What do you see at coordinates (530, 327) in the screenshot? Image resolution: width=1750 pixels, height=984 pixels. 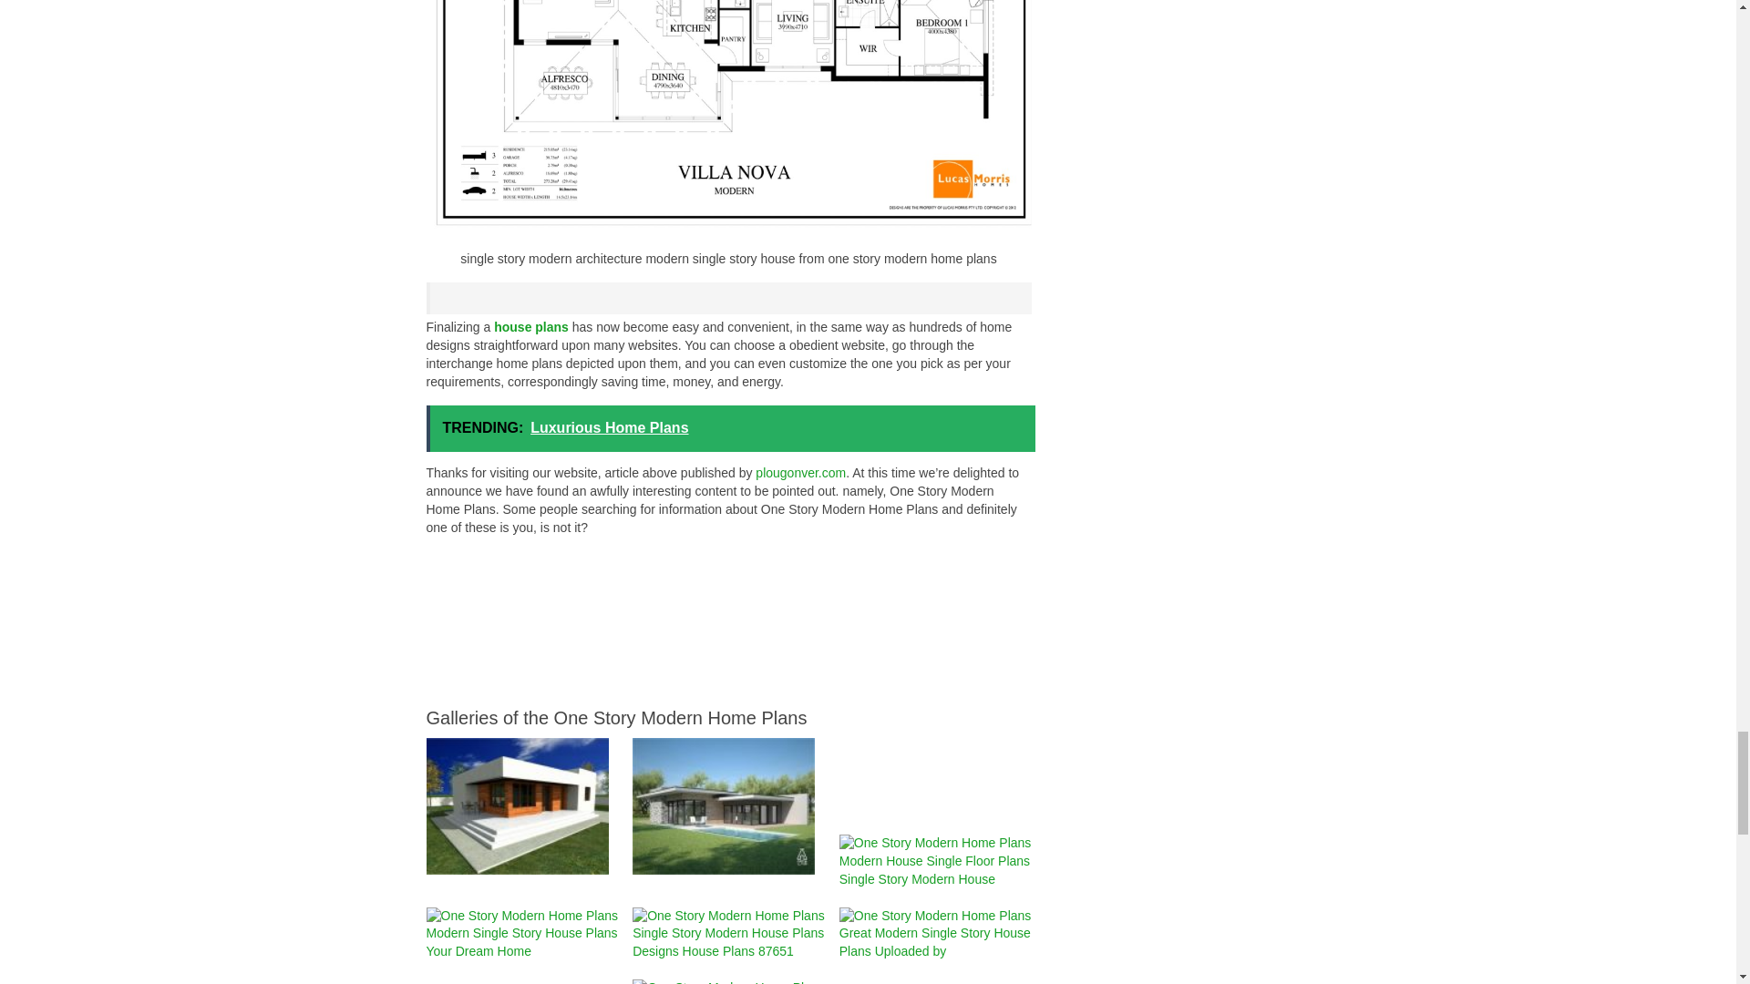 I see `house plans` at bounding box center [530, 327].